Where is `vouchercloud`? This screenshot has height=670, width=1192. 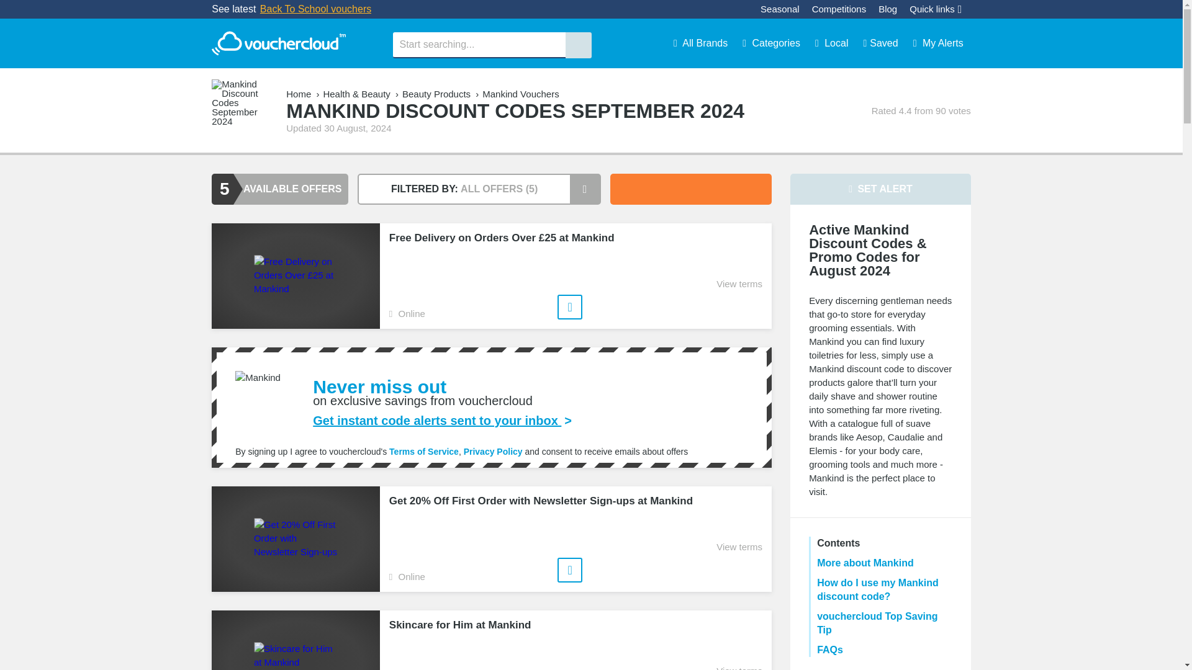 vouchercloud is located at coordinates (278, 43).